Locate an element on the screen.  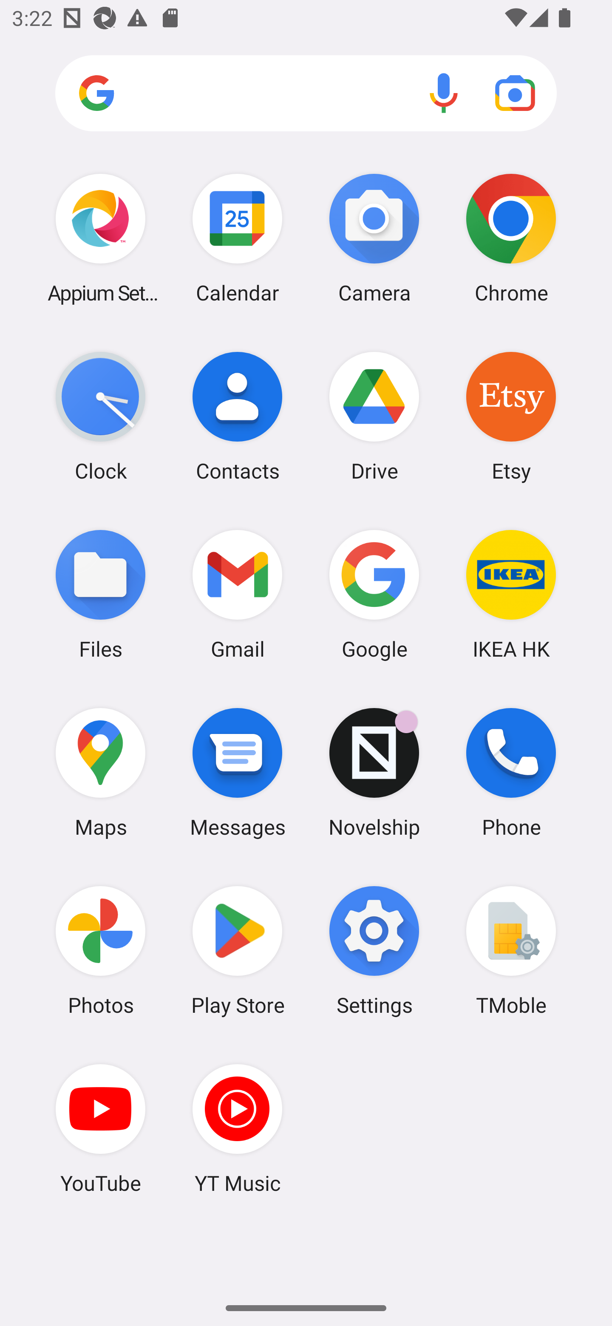
YT Music is located at coordinates (237, 1128).